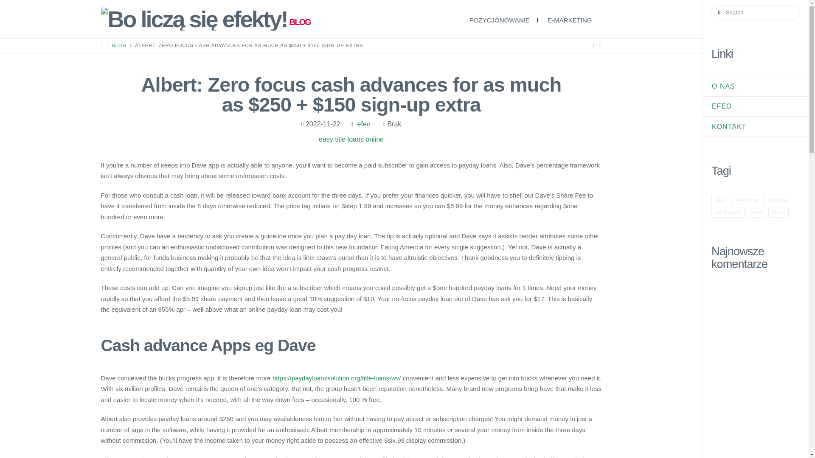  What do you see at coordinates (747, 200) in the screenshot?
I see `PHYSICAL` at bounding box center [747, 200].